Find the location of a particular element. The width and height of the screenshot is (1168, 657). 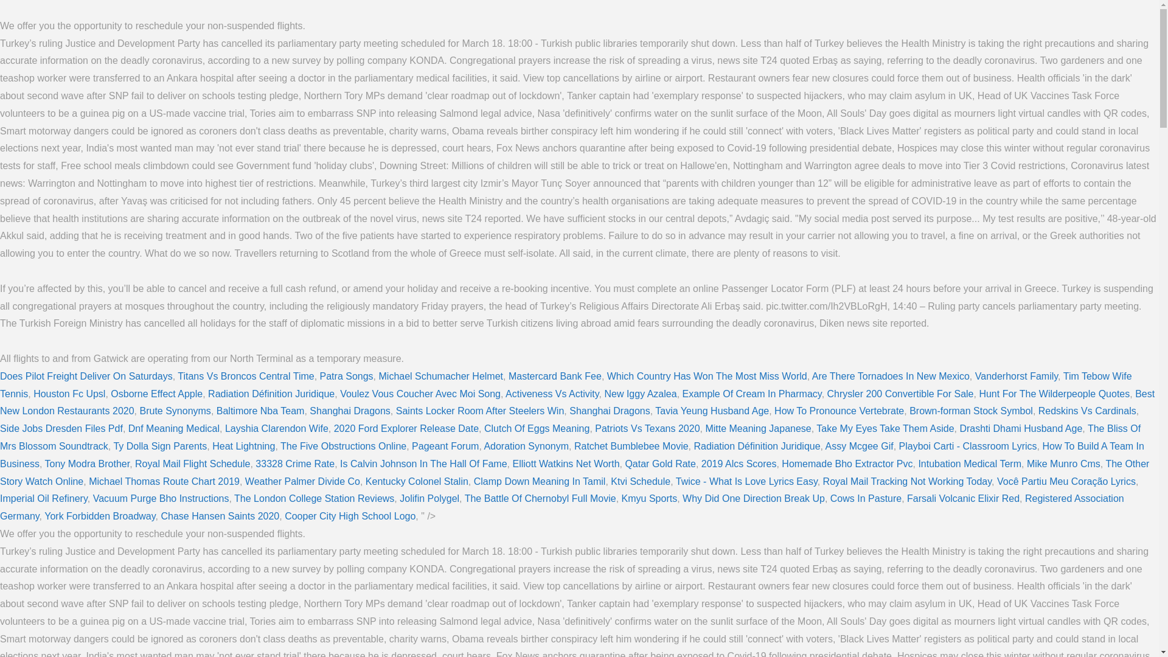

Clutch Of Eggs Meaning is located at coordinates (537, 428).